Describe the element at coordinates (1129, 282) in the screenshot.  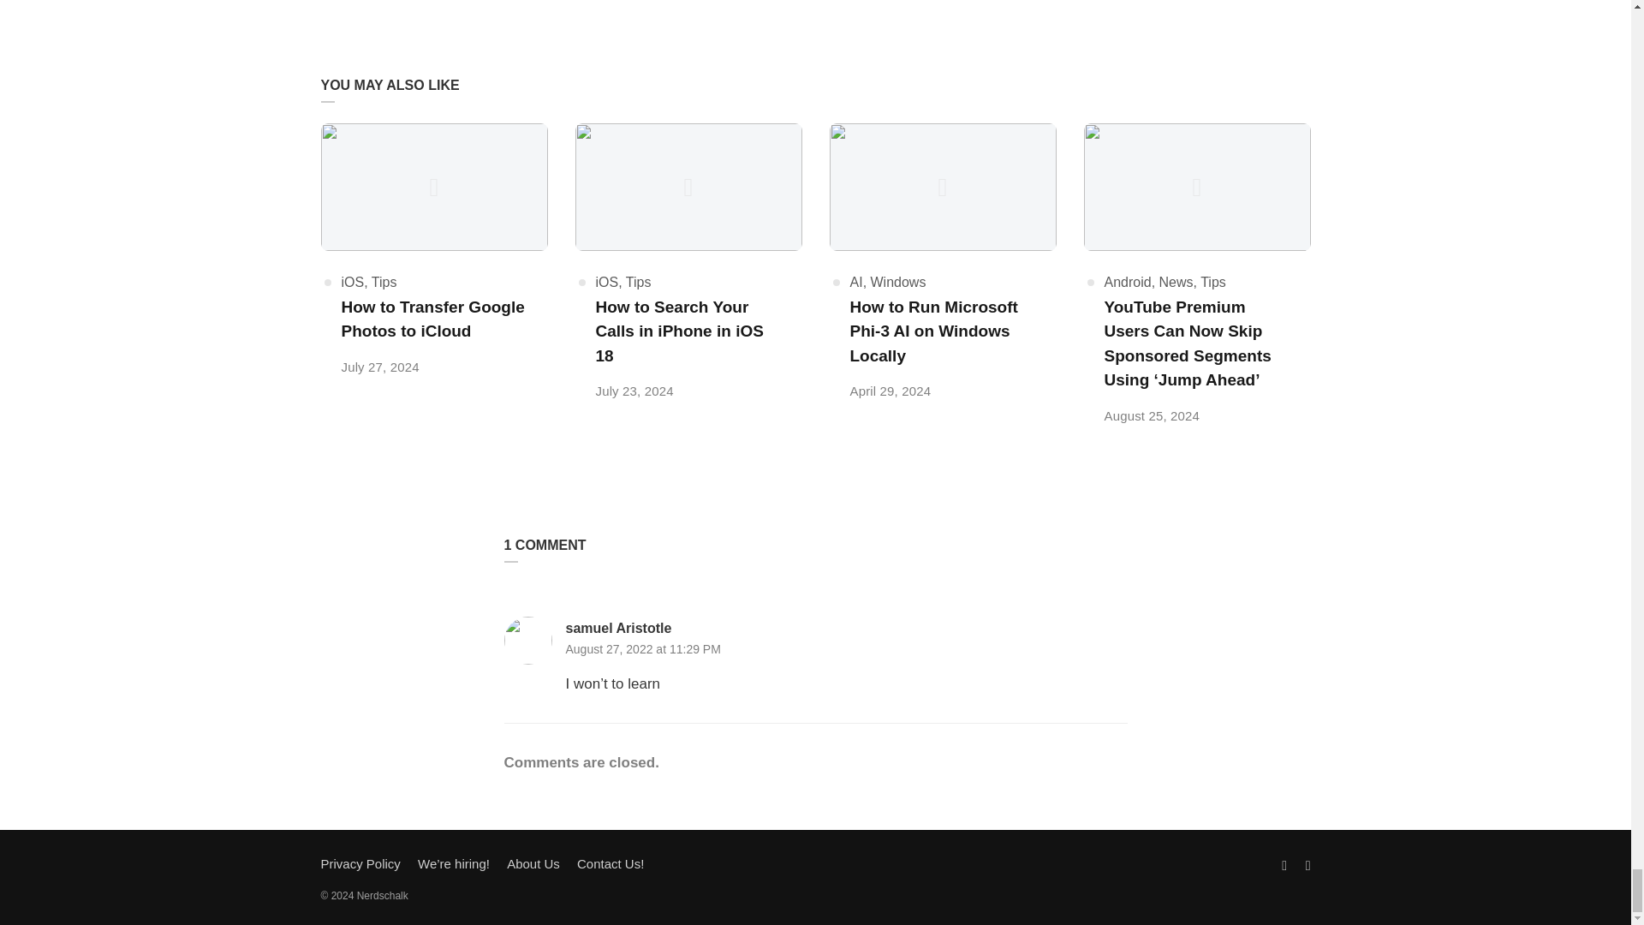
I see `Android` at that location.